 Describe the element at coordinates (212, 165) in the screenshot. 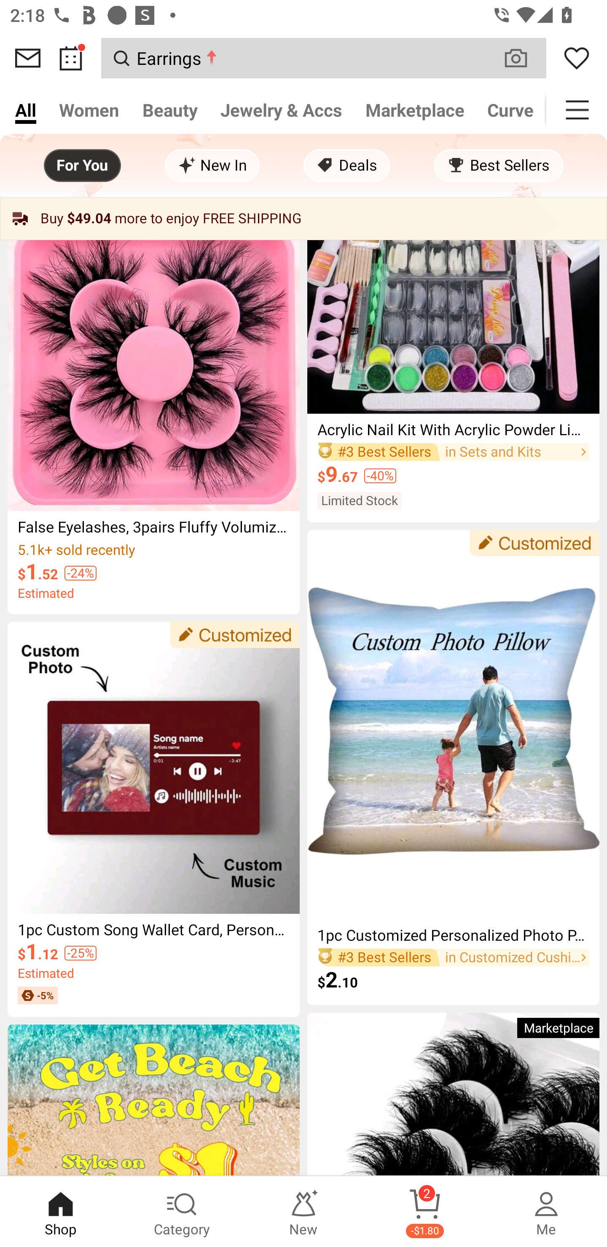

I see `New In` at that location.